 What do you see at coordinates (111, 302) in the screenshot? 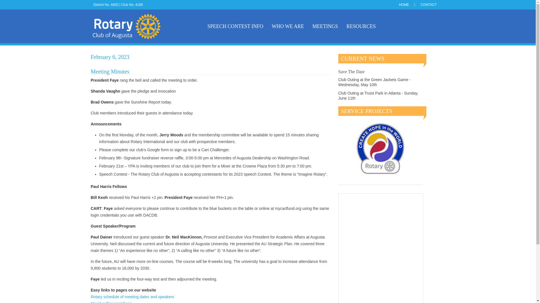
I see `Member Proposal Form` at bounding box center [111, 302].